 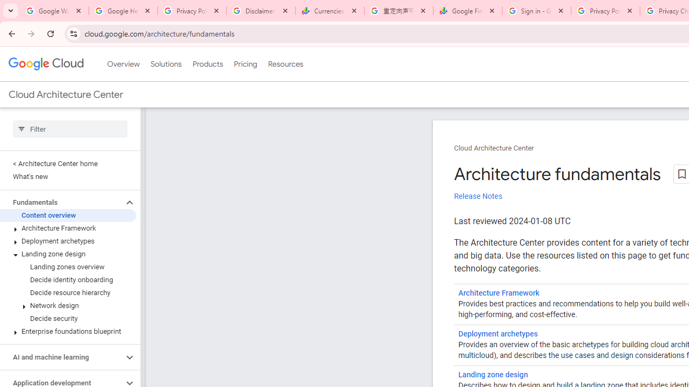 I want to click on Fundamentals, so click(x=61, y=202).